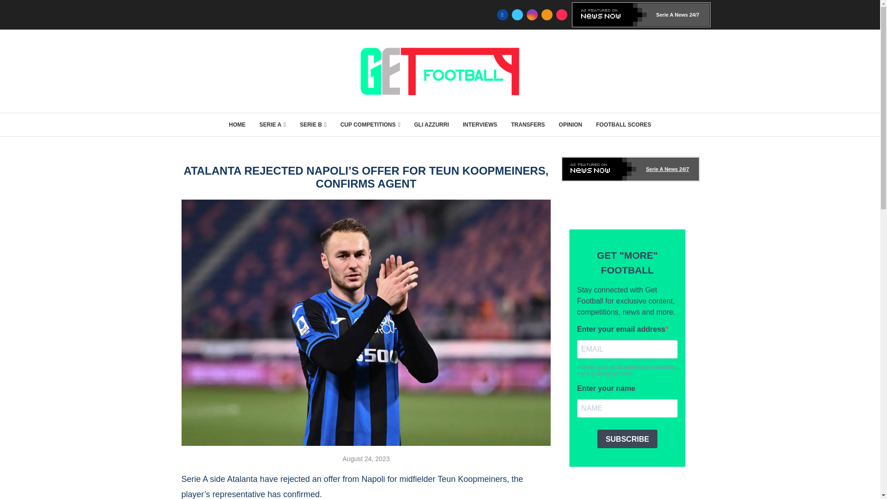 The width and height of the screenshot is (887, 499). I want to click on Click here for more Italian football news from NewsNow, so click(630, 169).